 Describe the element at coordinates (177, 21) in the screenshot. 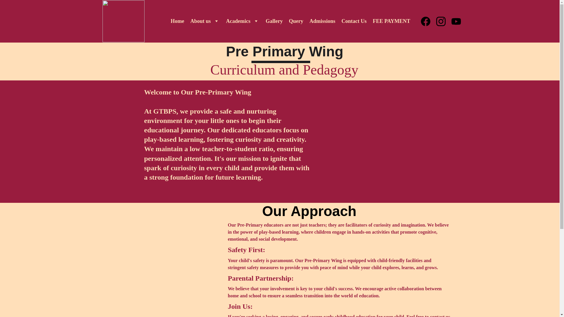

I see `Home` at that location.